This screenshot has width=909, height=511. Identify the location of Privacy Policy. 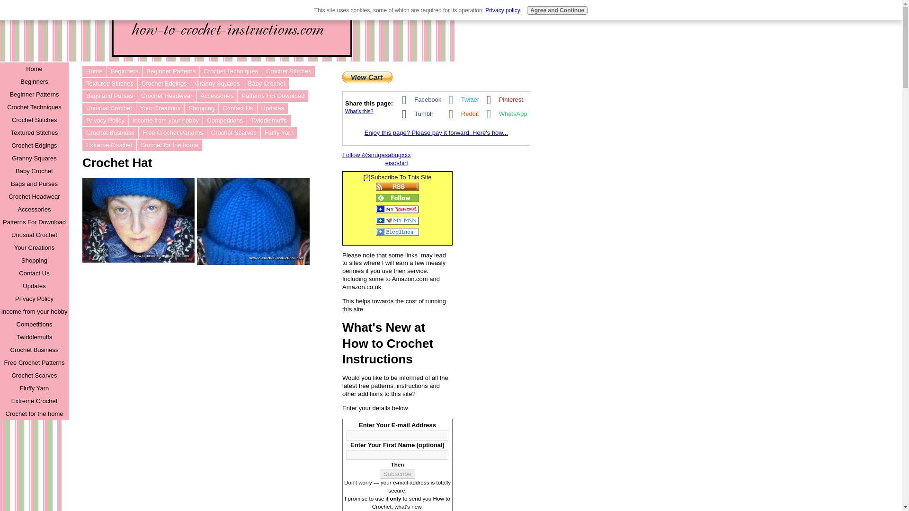
(105, 120).